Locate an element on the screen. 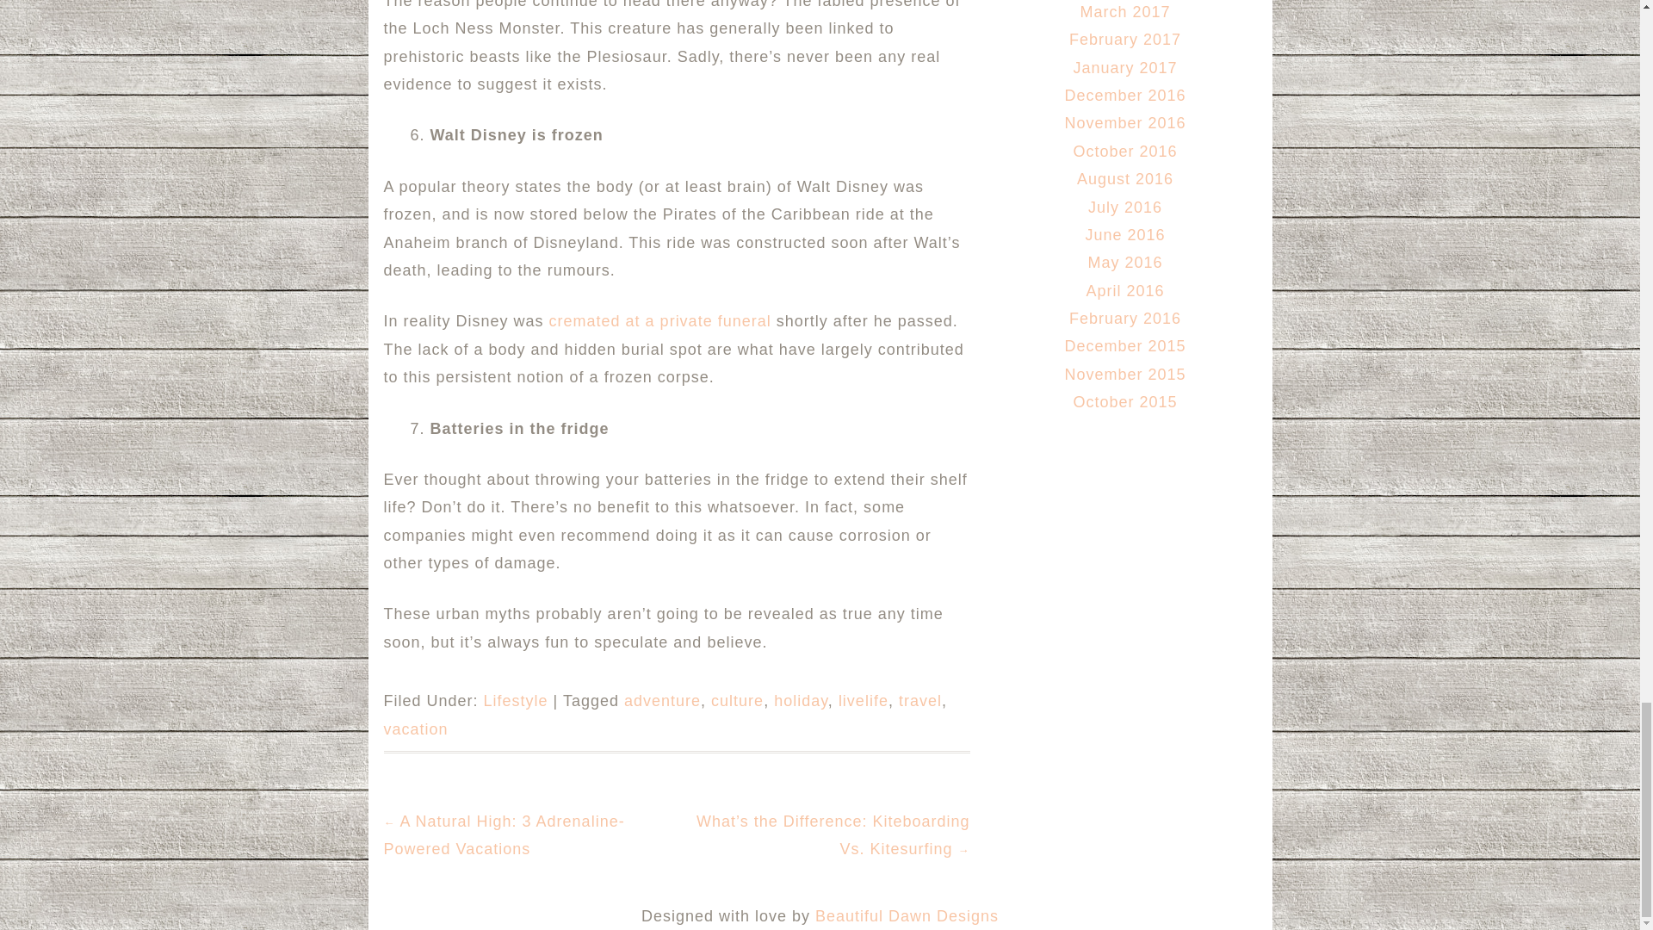  Lifestyle is located at coordinates (517, 701).